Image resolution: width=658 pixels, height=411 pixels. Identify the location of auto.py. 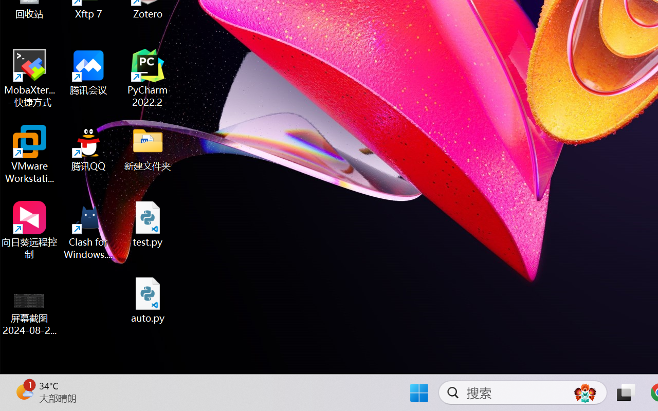
(148, 300).